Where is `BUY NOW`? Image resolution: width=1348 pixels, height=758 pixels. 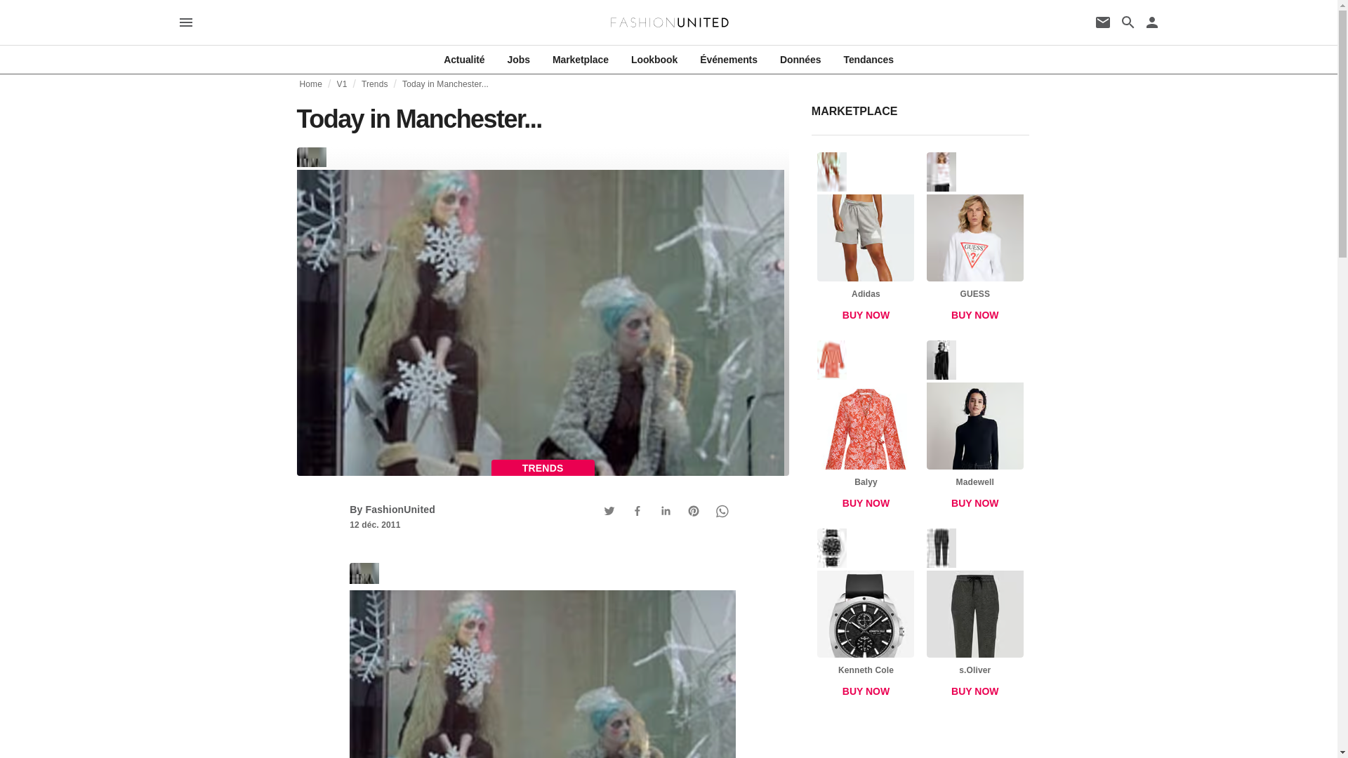
BUY NOW is located at coordinates (974, 691).